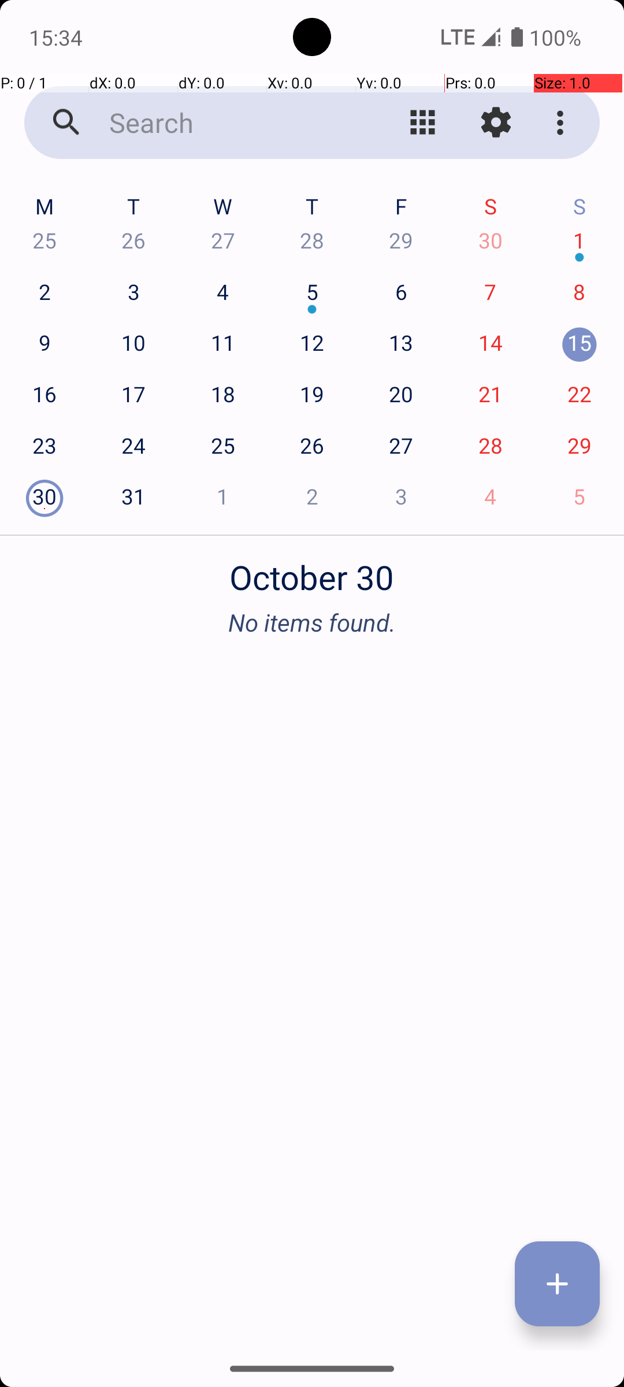  Describe the element at coordinates (312, 571) in the screenshot. I see `October 30` at that location.